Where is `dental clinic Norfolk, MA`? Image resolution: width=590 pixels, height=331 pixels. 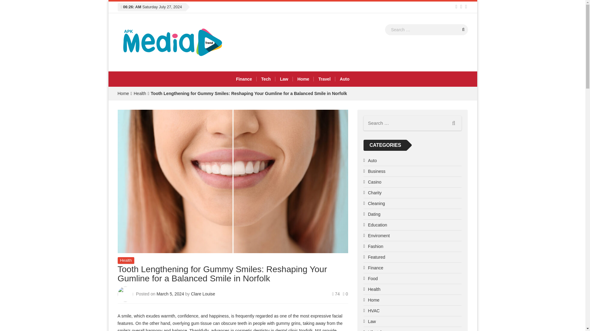 dental clinic Norfolk, MA is located at coordinates (298, 330).